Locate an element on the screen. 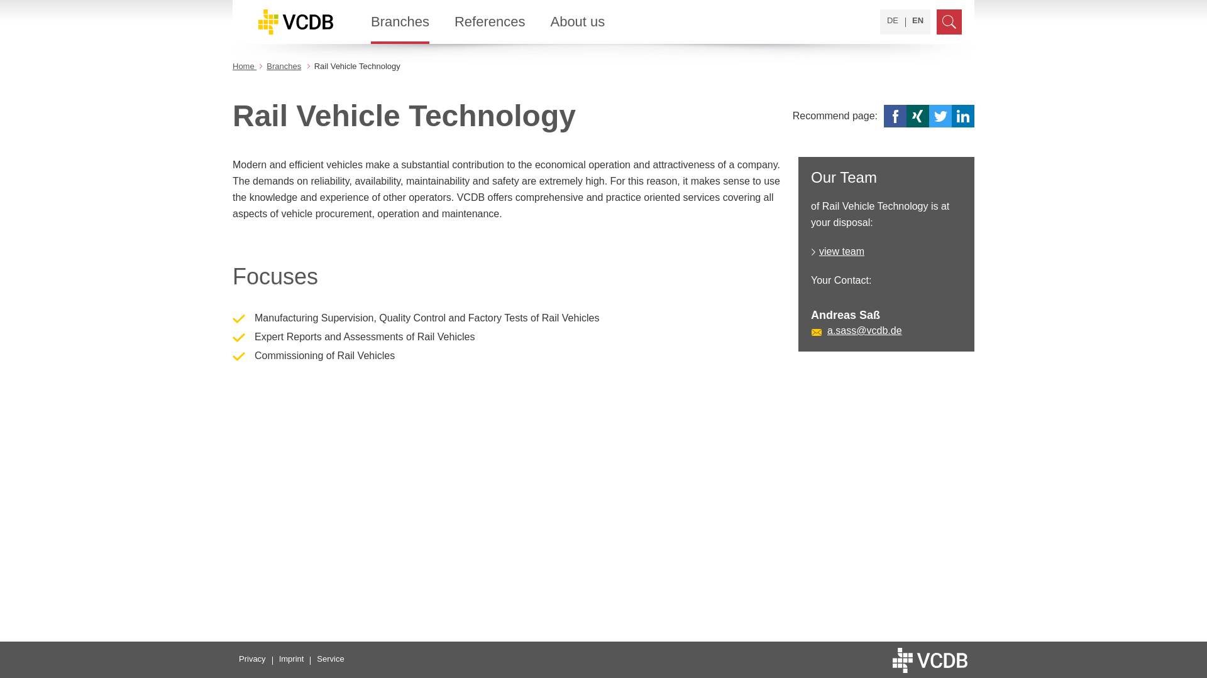 This screenshot has height=678, width=1207. LinkedIn is located at coordinates (963, 116).